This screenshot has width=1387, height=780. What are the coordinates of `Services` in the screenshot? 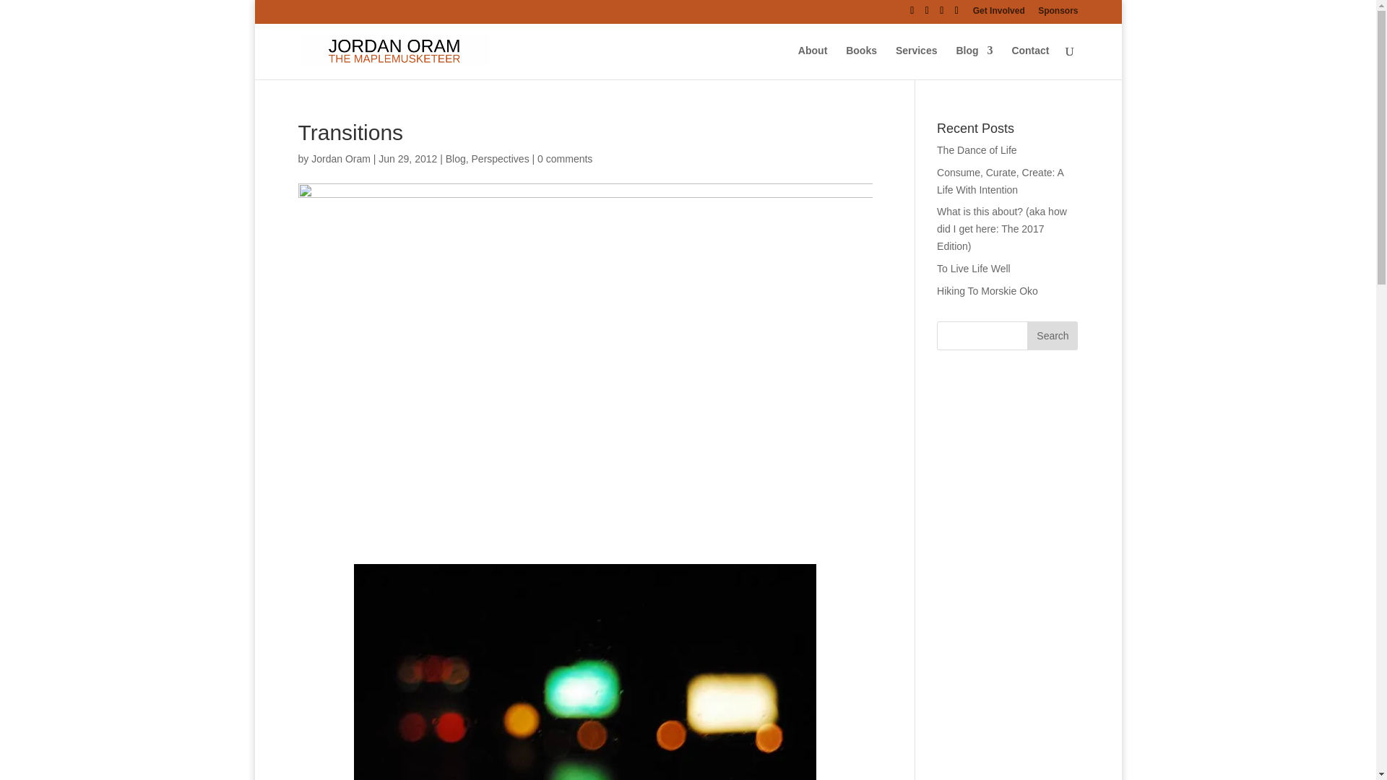 It's located at (916, 62).